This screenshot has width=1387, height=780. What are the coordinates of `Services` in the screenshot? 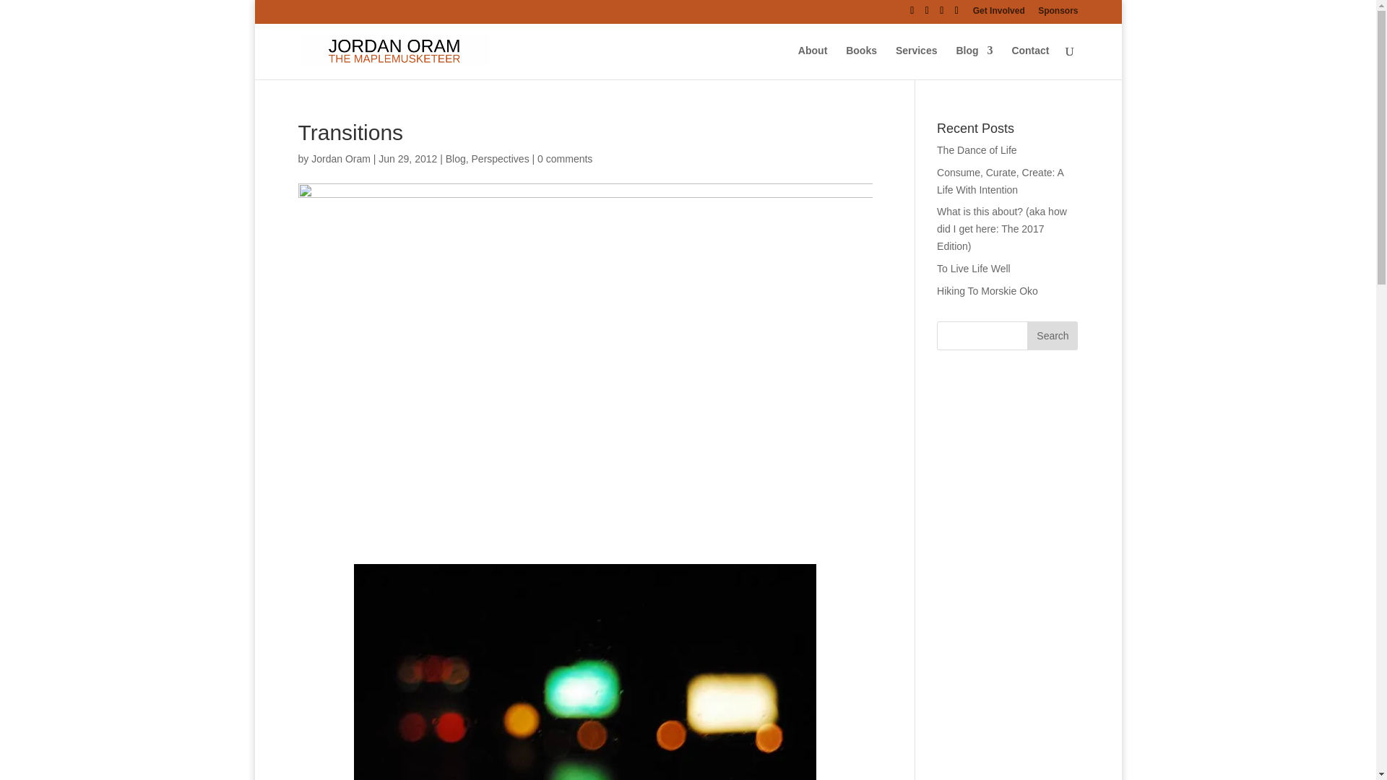 It's located at (916, 62).